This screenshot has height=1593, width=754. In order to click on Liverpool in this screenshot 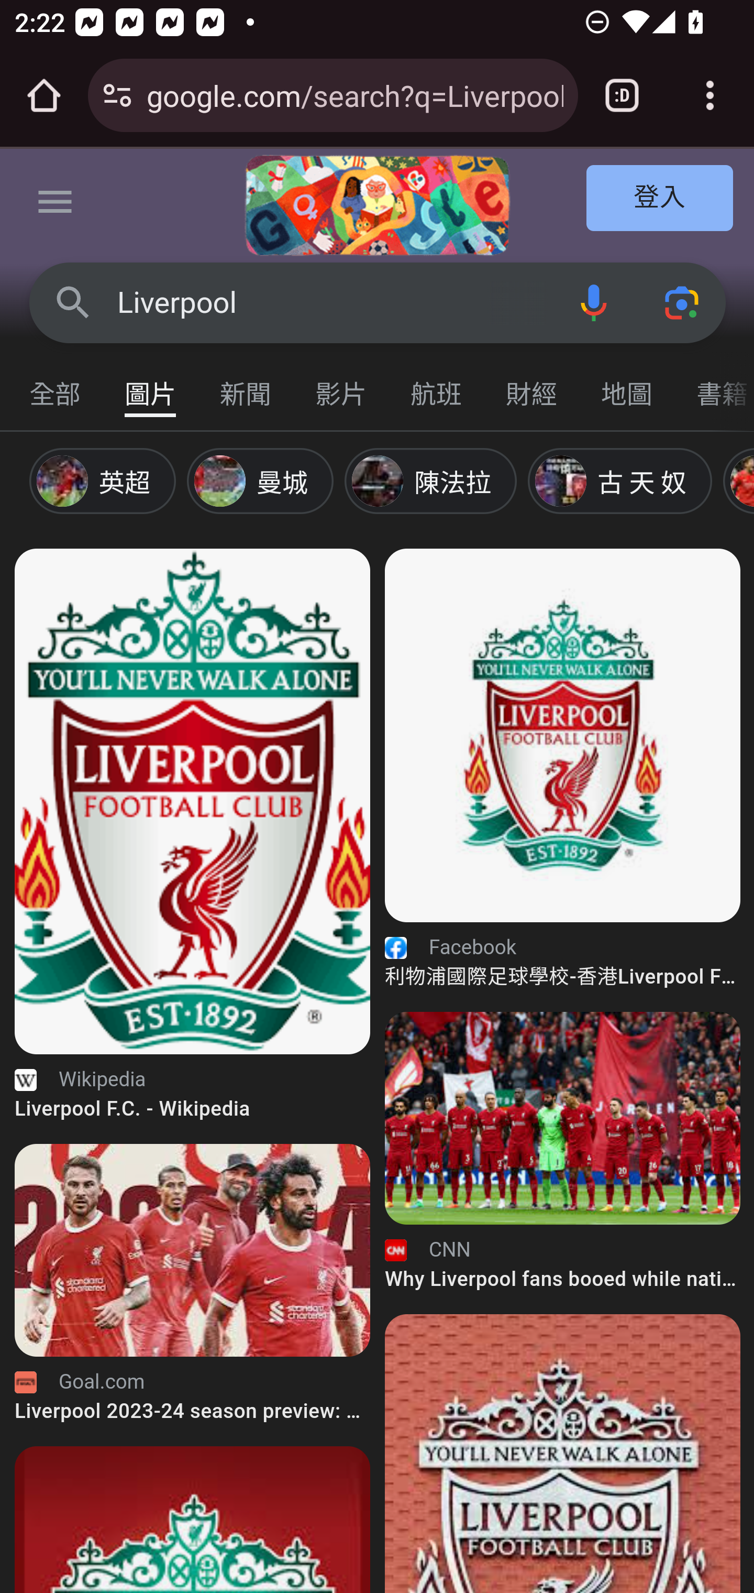, I will do `click(333, 303)`.